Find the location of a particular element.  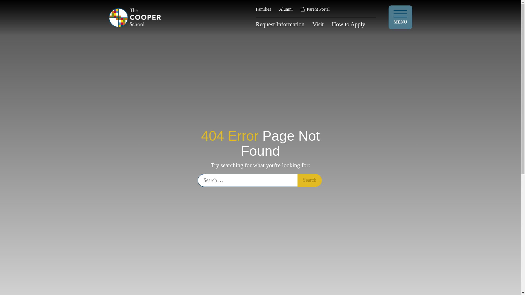

Families is located at coordinates (264, 9).